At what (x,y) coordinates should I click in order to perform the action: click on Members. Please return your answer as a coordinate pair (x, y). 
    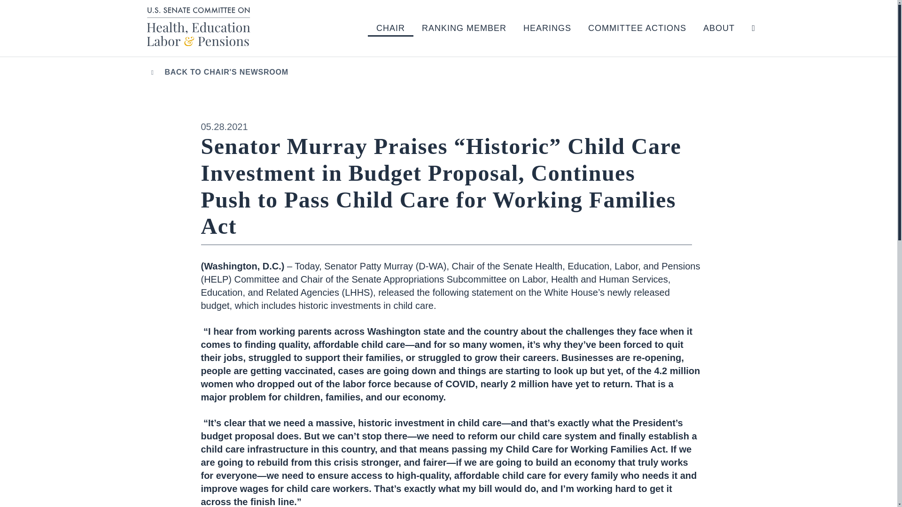
    Looking at the image, I should click on (765, 44).